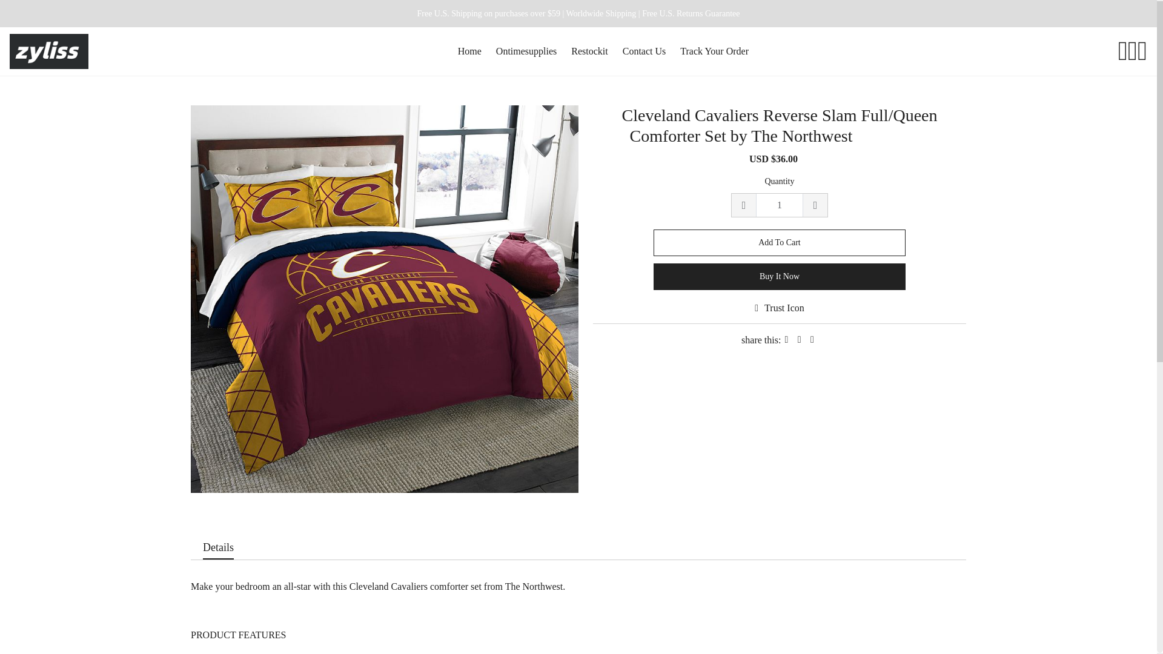 The height and width of the screenshot is (654, 1163). I want to click on Contact Us, so click(644, 51).